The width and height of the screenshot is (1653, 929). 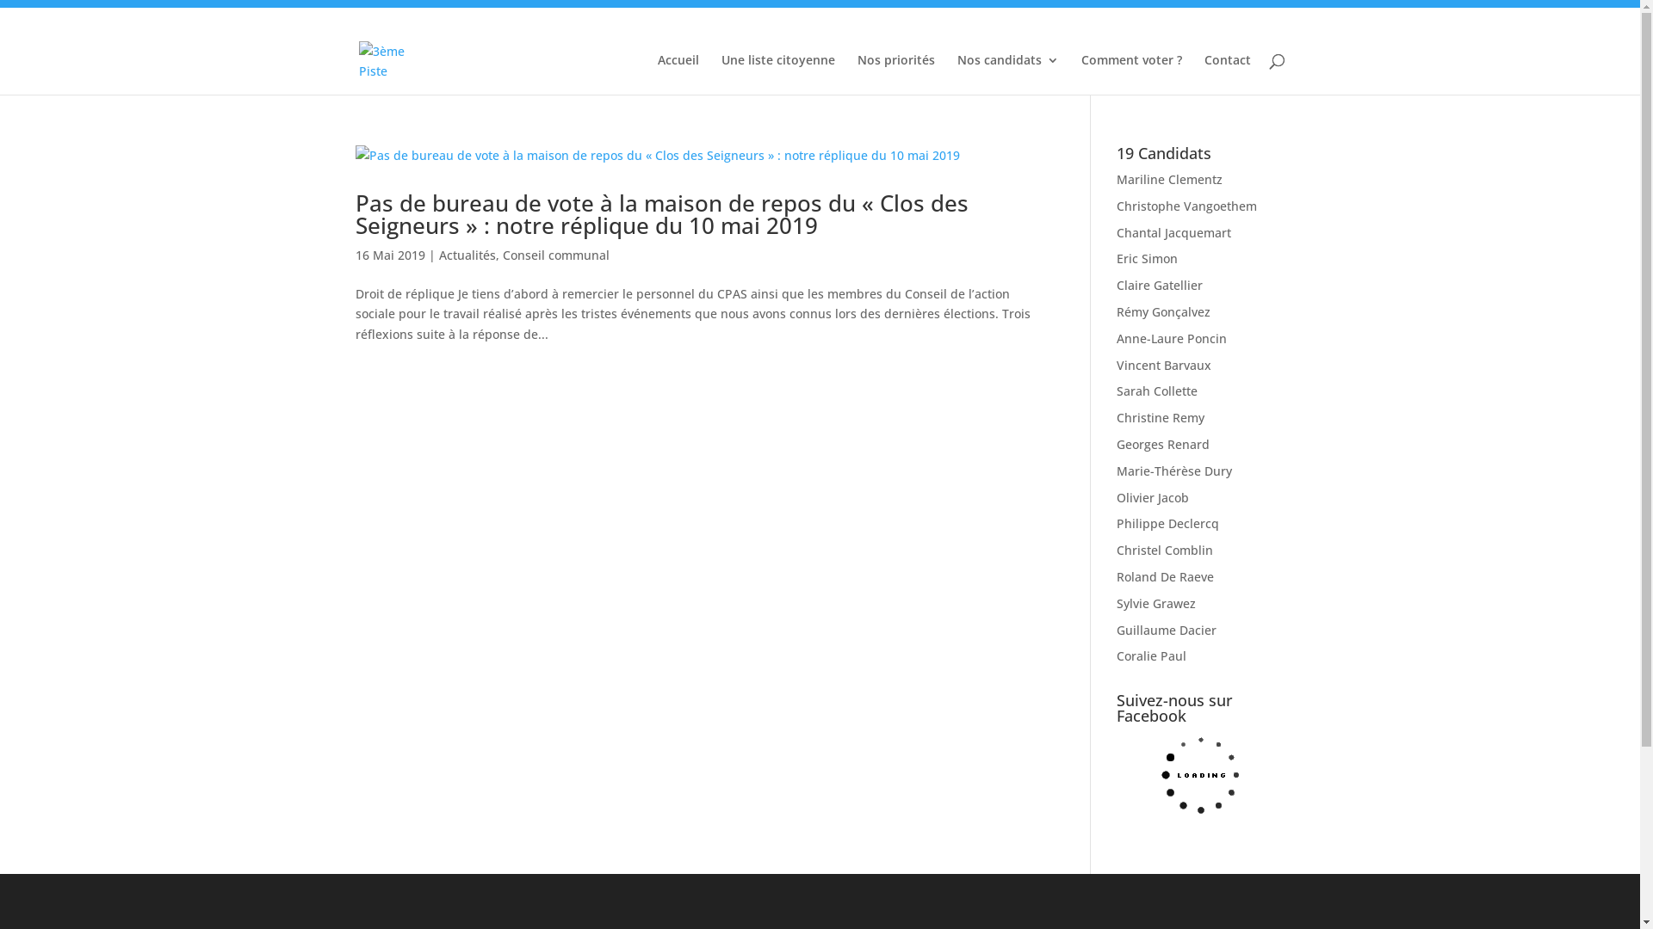 What do you see at coordinates (1157, 391) in the screenshot?
I see `Sarah Collette` at bounding box center [1157, 391].